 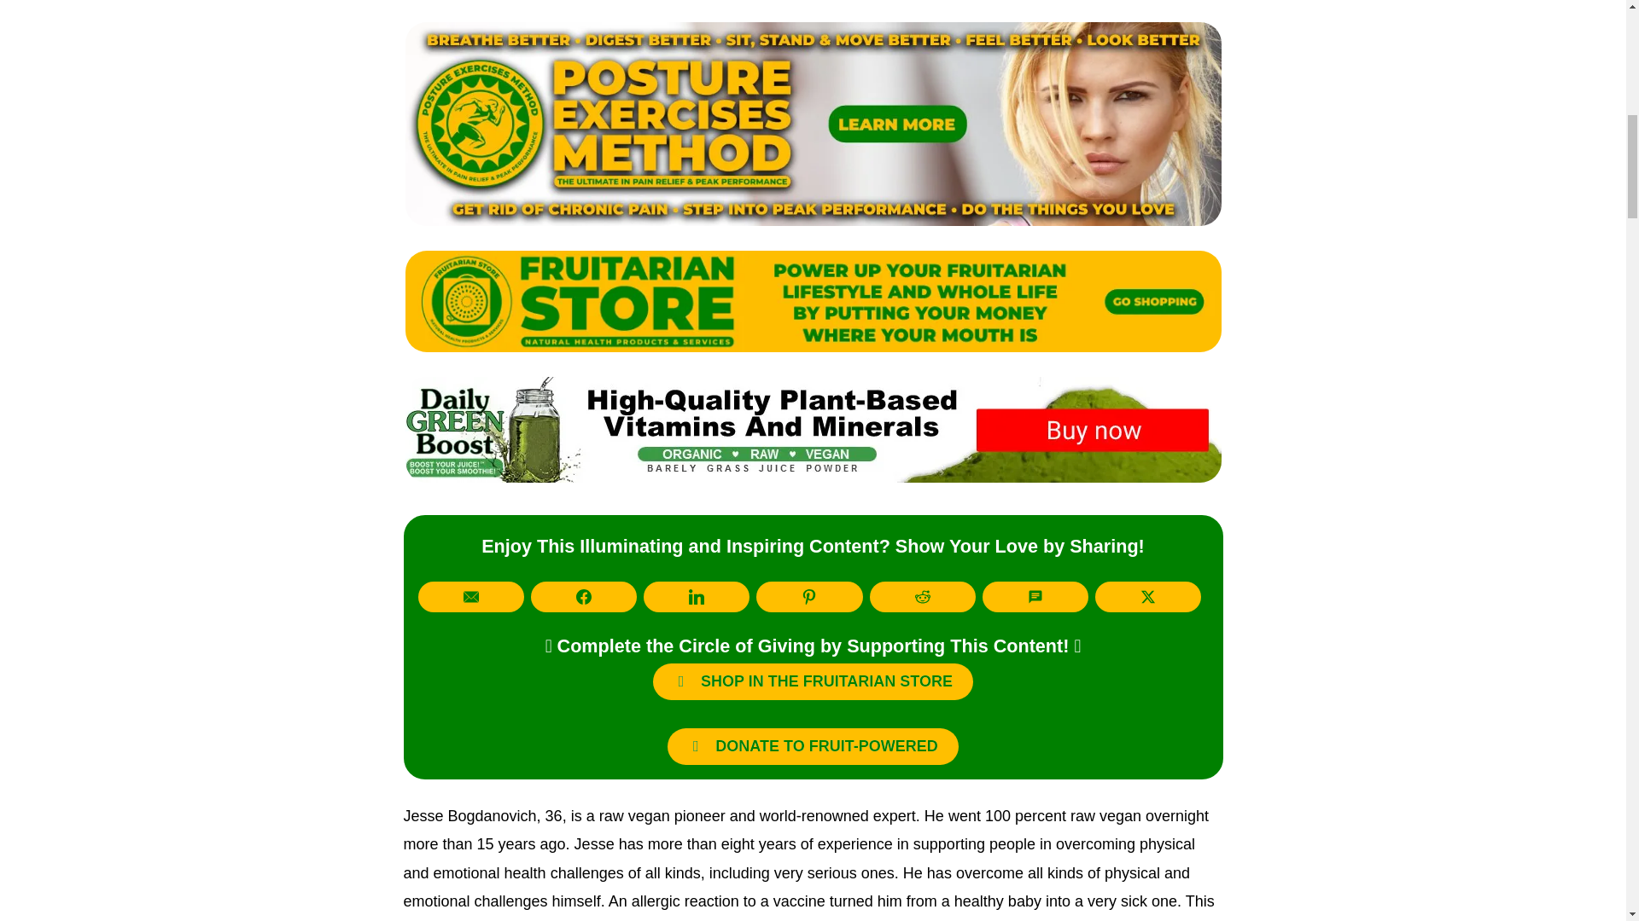 I want to click on Share on Twitter, so click(x=1147, y=597).